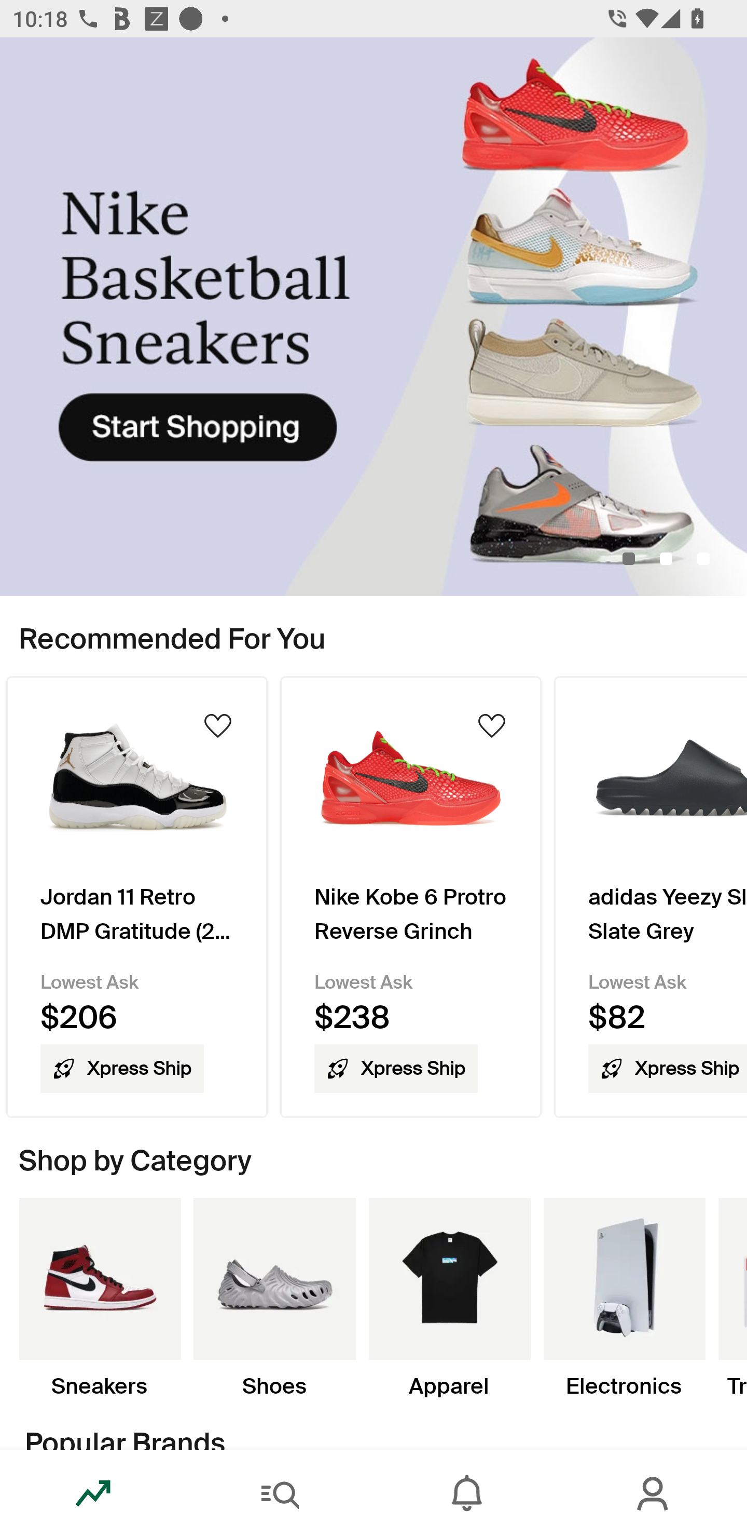 The image size is (747, 1537). I want to click on Search, so click(280, 1493).